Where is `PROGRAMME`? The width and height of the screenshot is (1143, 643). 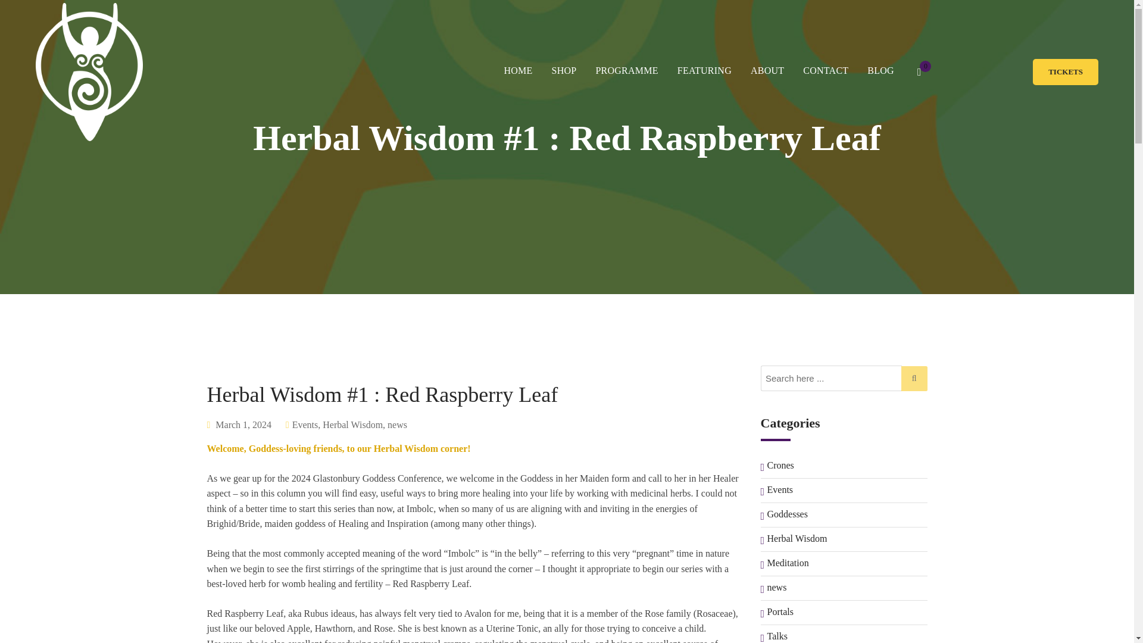 PROGRAMME is located at coordinates (626, 70).